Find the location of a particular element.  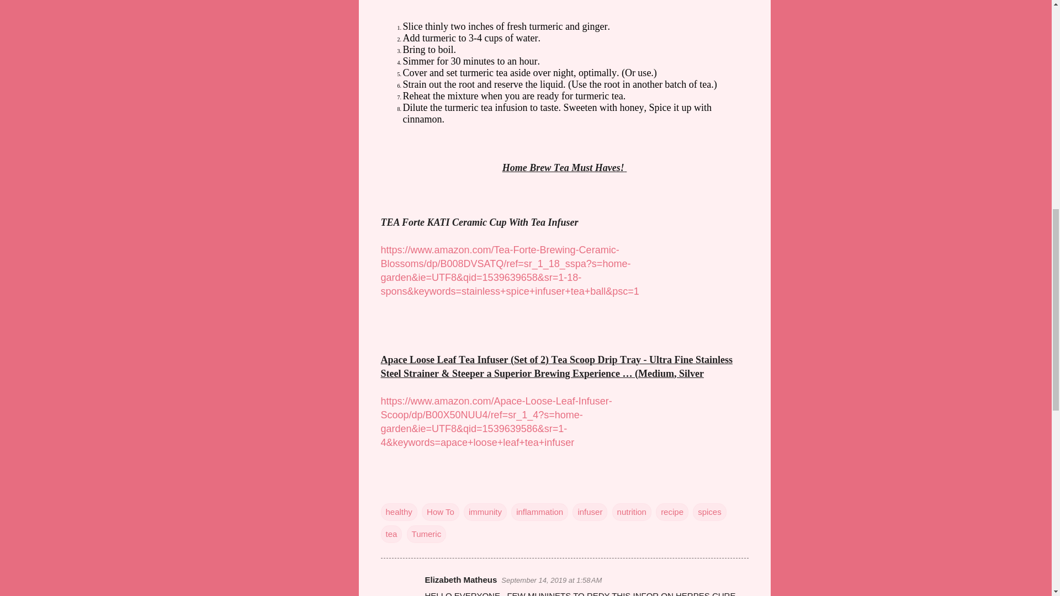

tea is located at coordinates (391, 534).